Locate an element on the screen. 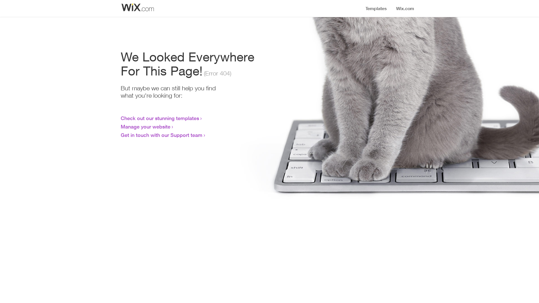  Manage your website is located at coordinates (145, 127).